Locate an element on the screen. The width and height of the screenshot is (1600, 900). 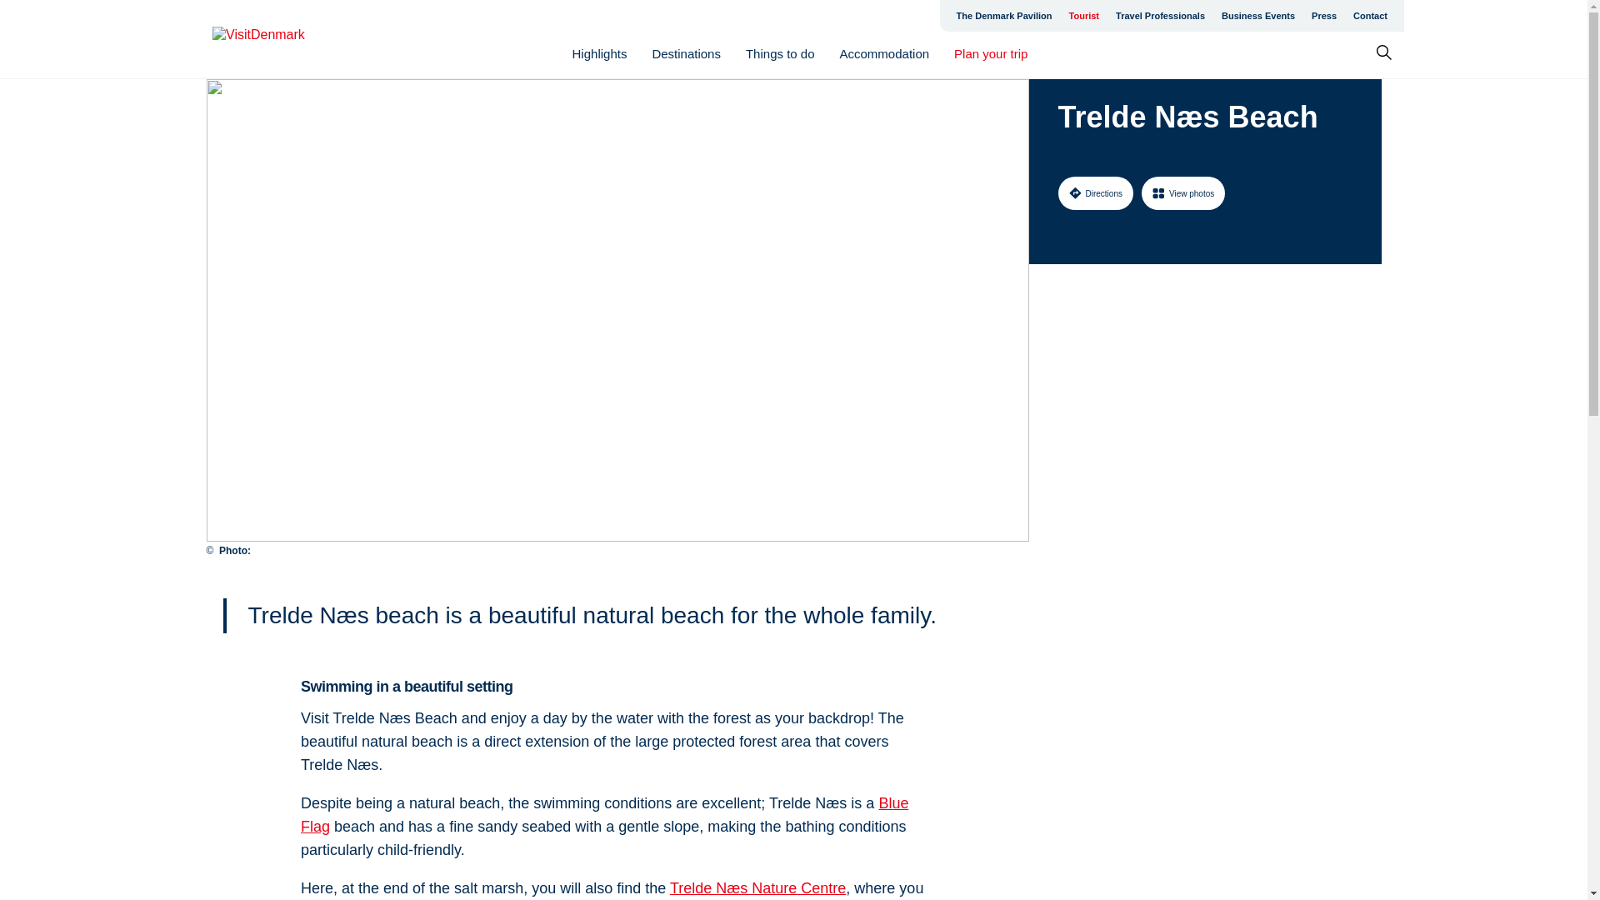
Press is located at coordinates (1324, 15).